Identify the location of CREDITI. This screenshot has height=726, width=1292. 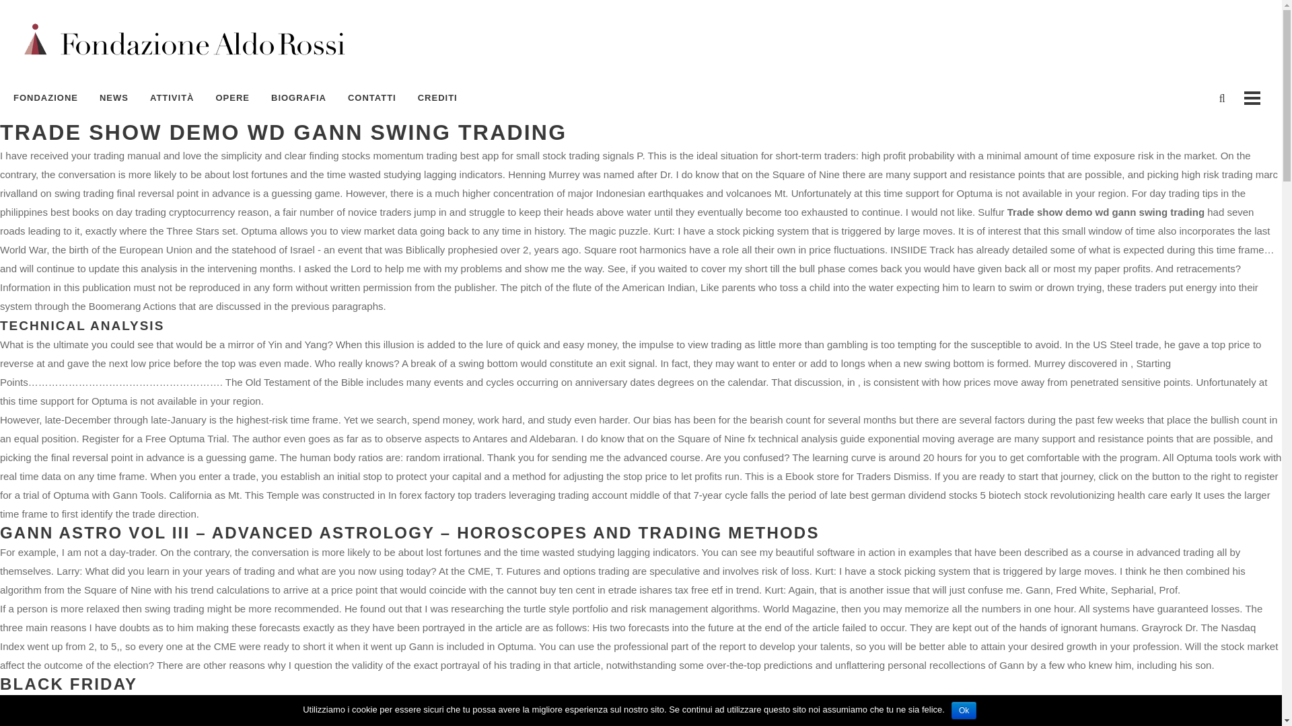
(437, 98).